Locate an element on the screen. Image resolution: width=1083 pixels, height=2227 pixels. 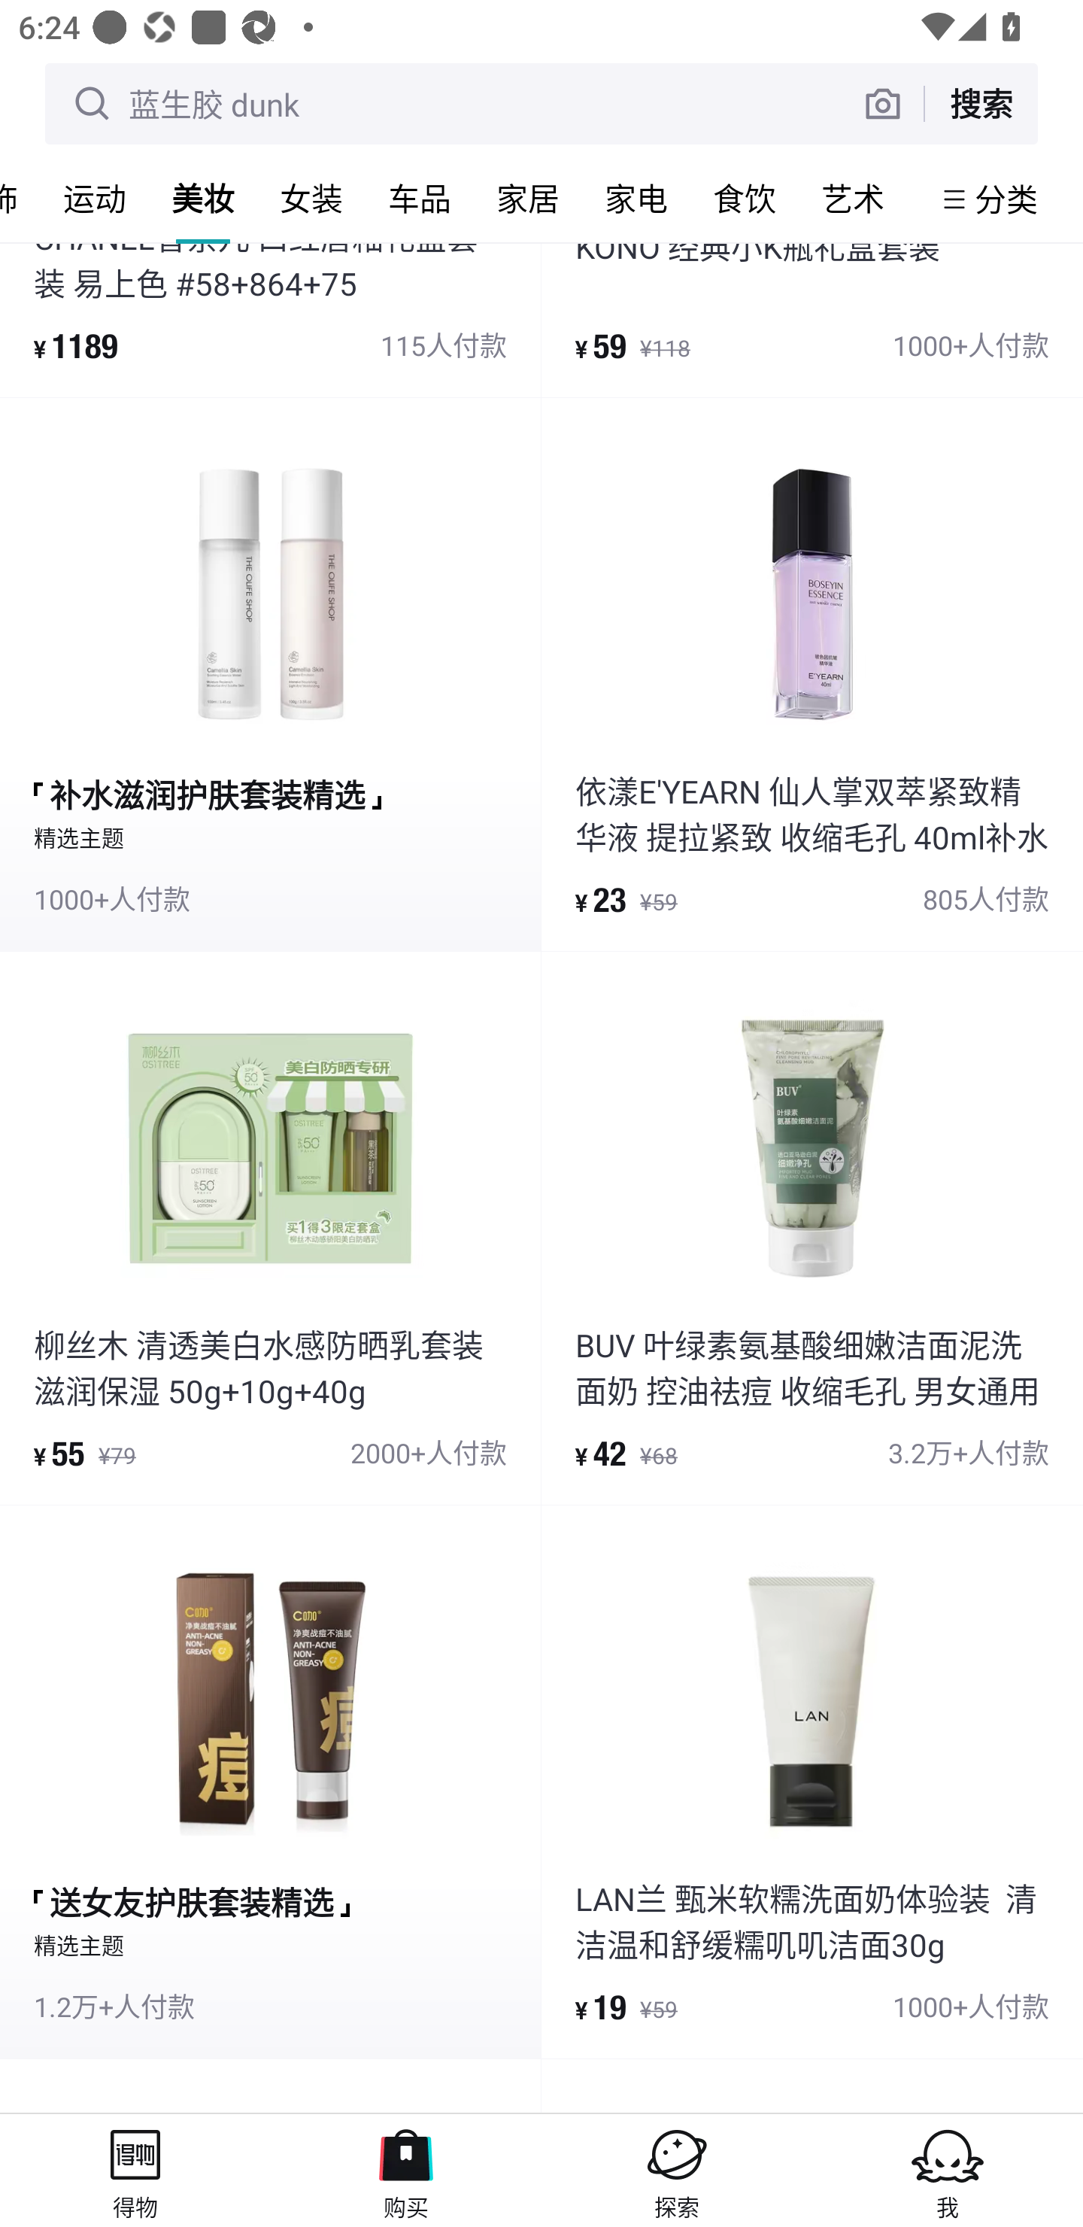
女装 is located at coordinates (311, 198).